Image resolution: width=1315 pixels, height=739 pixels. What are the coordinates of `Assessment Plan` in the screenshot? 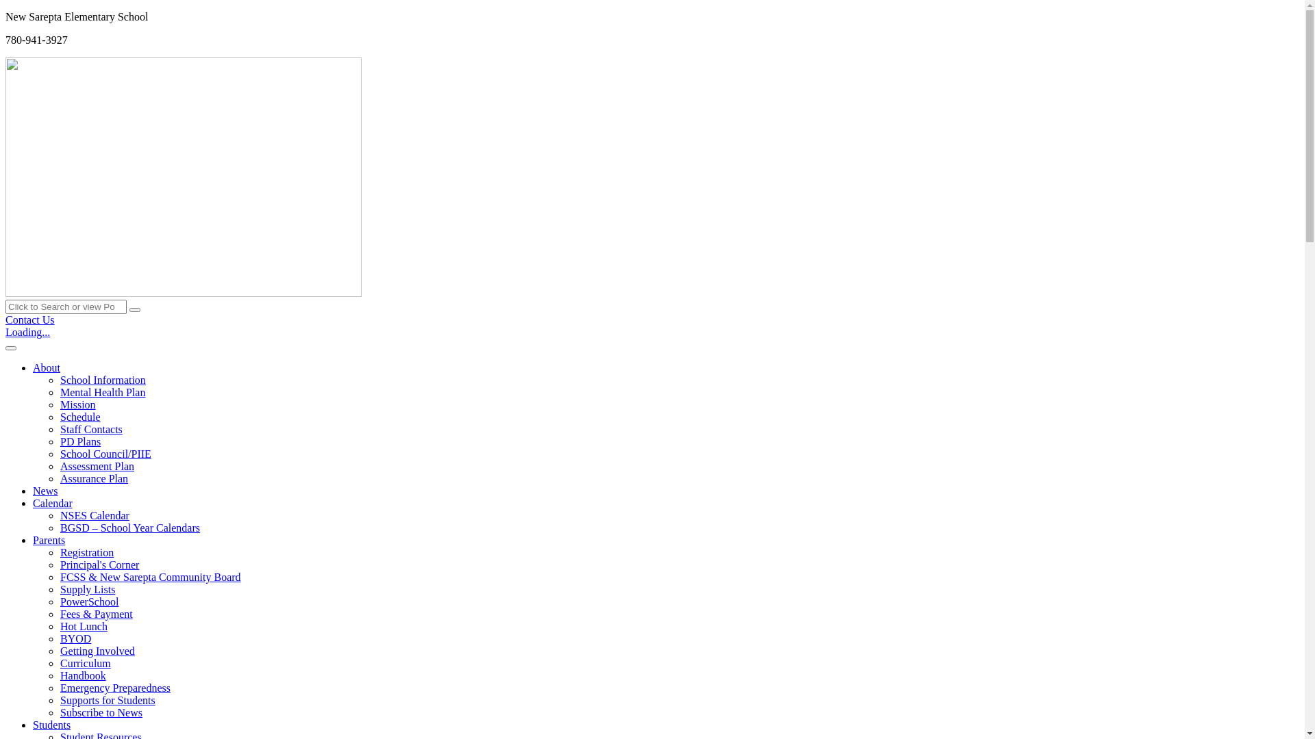 It's located at (97, 467).